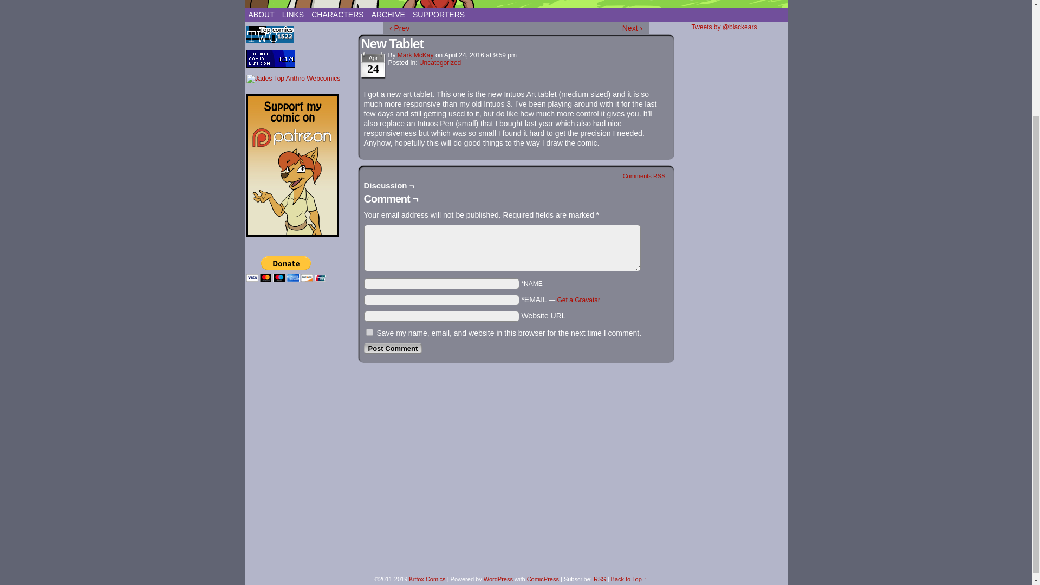 The image size is (1040, 585). What do you see at coordinates (269, 41) in the screenshot?
I see `Vote for Kitfox Comics on TopWebComics!` at bounding box center [269, 41].